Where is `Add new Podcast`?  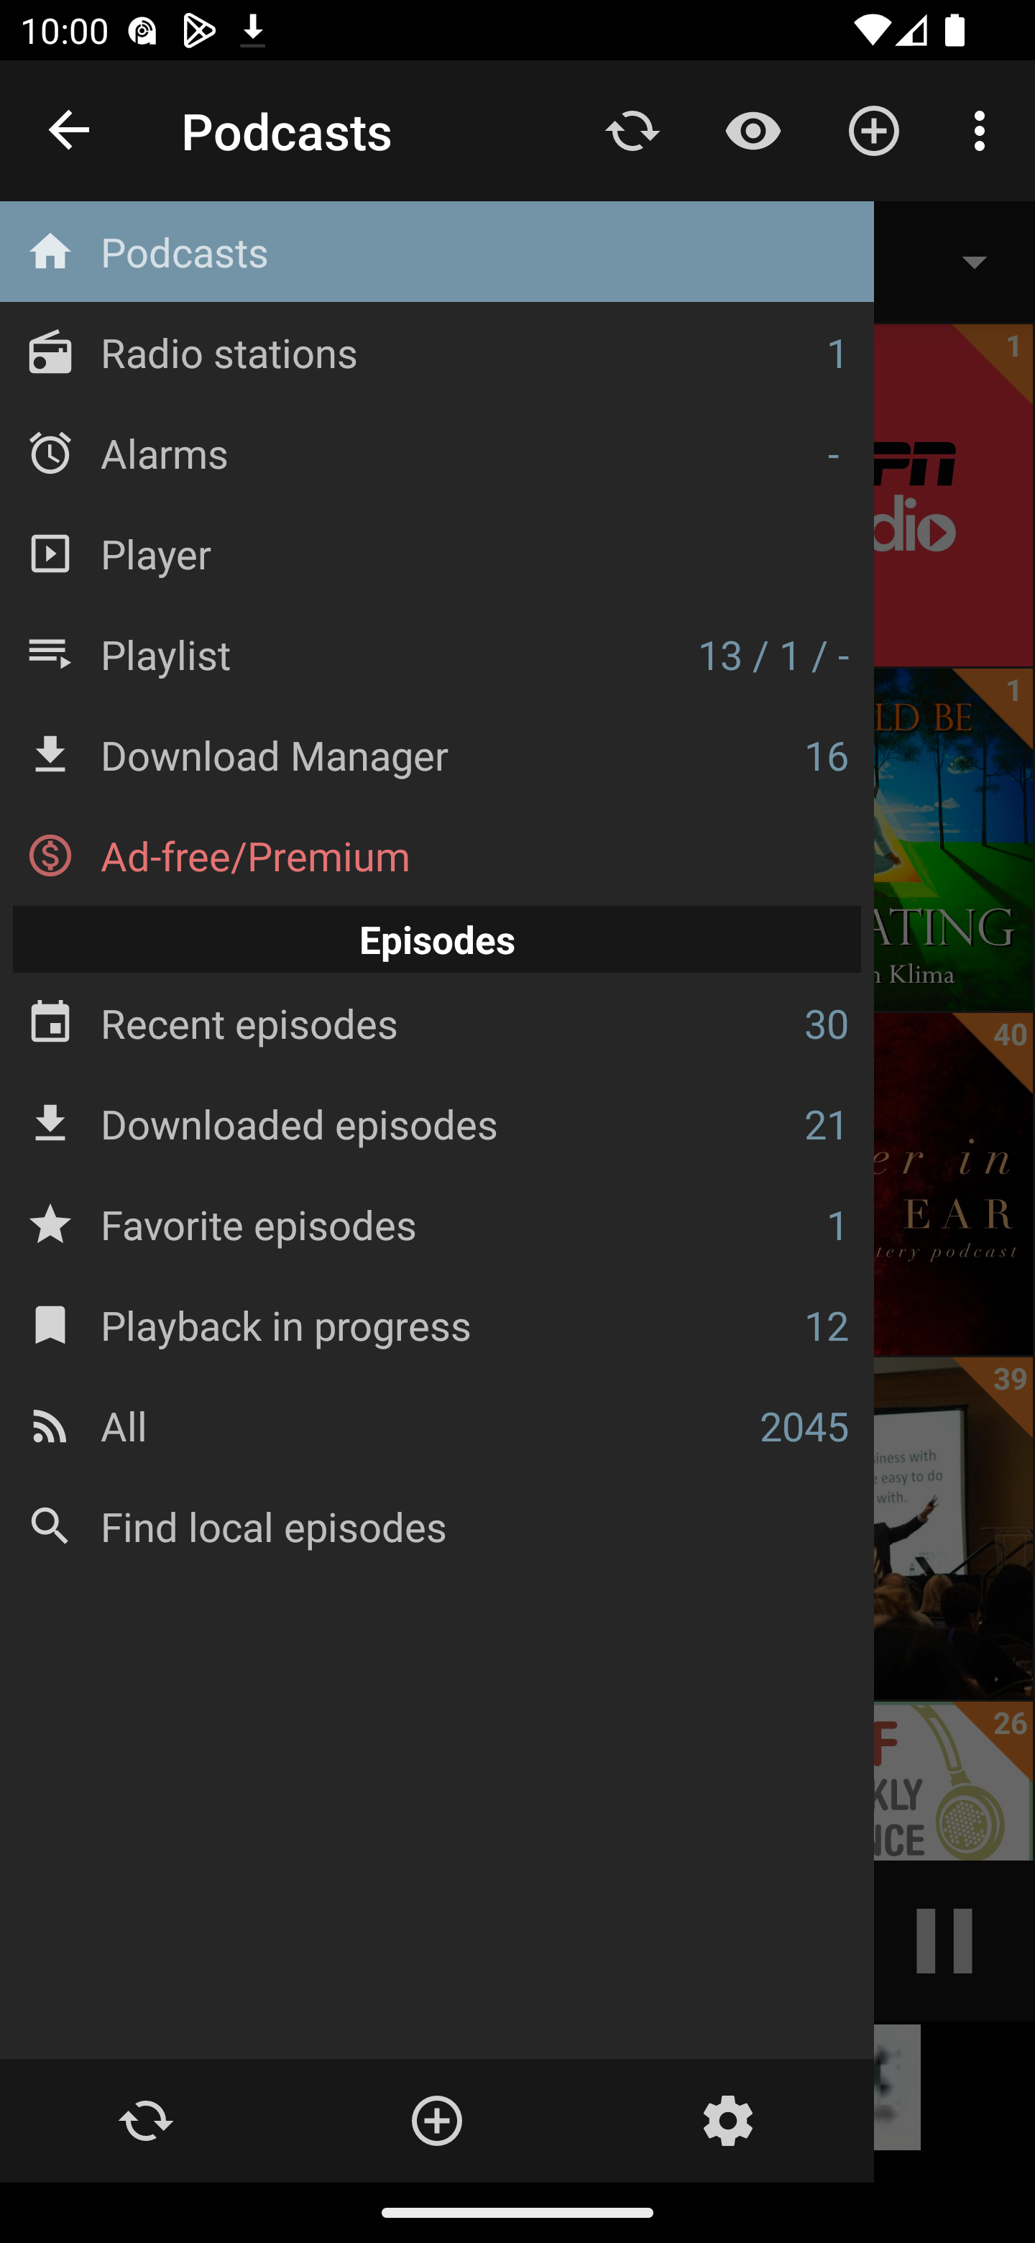
Add new Podcast is located at coordinates (436, 2121).